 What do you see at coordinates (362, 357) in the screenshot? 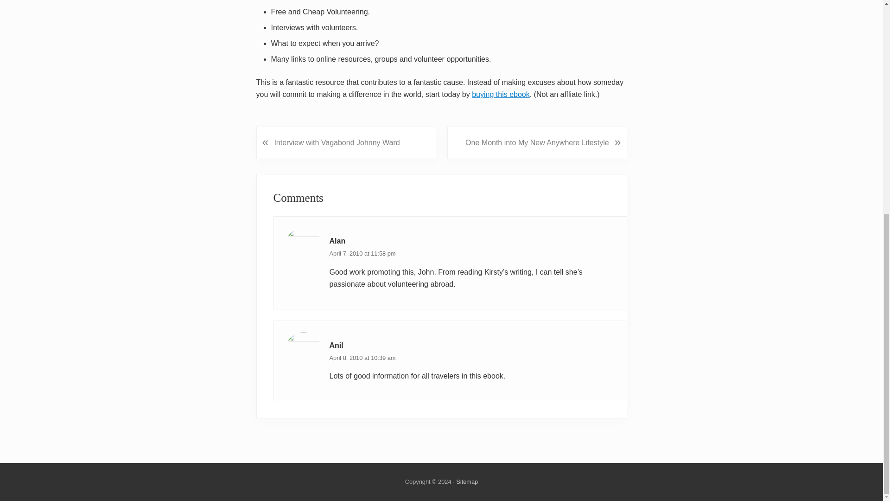
I see `April 8, 2010 at 10:39 am` at bounding box center [362, 357].